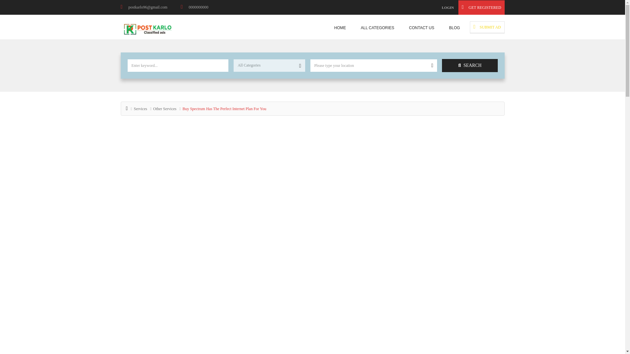 Image resolution: width=630 pixels, height=354 pixels. I want to click on Services, so click(140, 109).